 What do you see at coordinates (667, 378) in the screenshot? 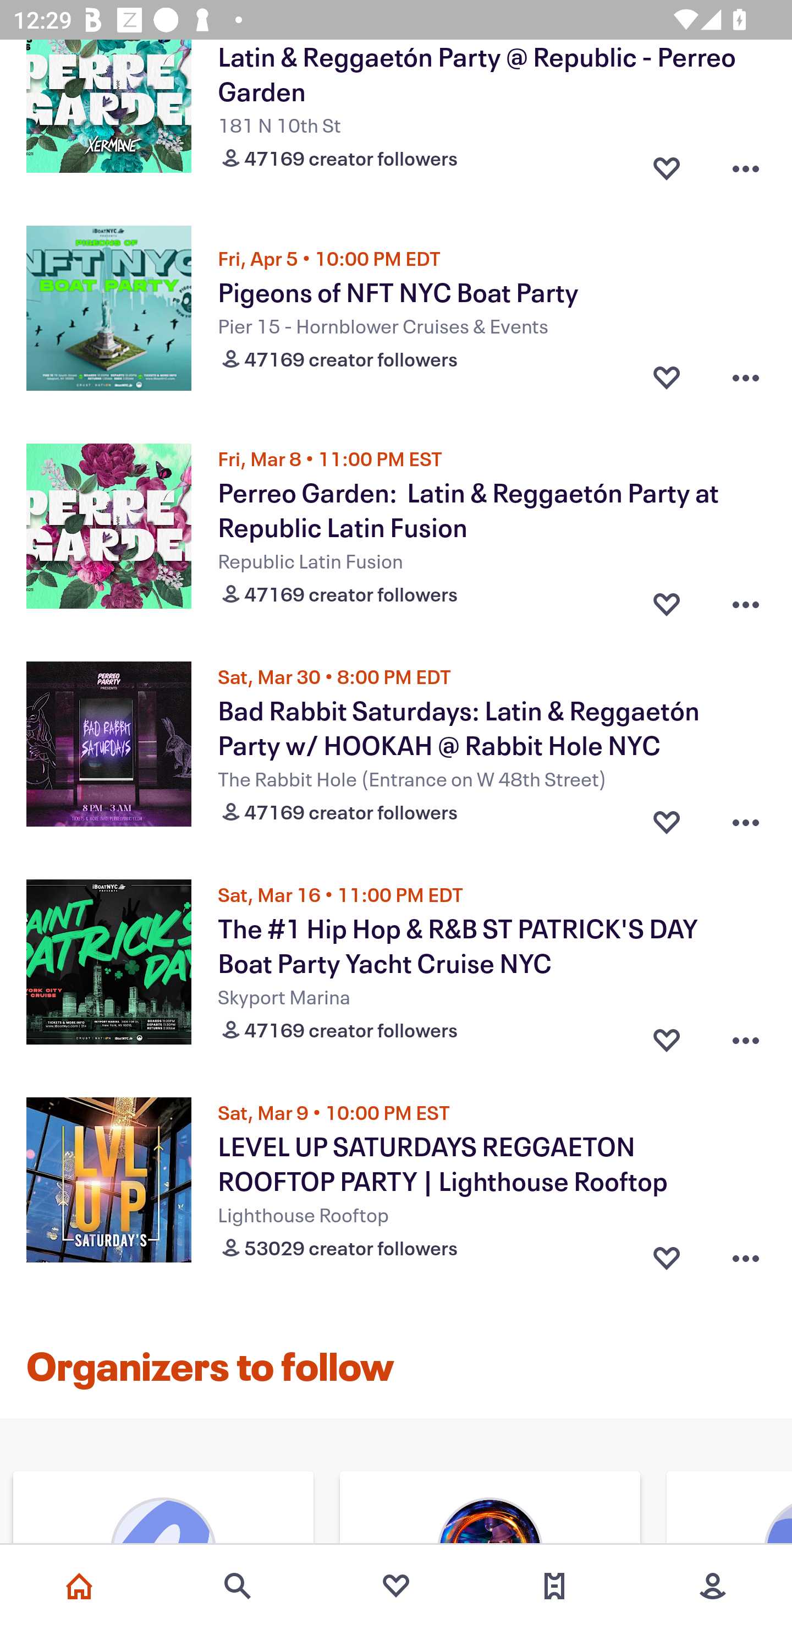
I see `Favorite button` at bounding box center [667, 378].